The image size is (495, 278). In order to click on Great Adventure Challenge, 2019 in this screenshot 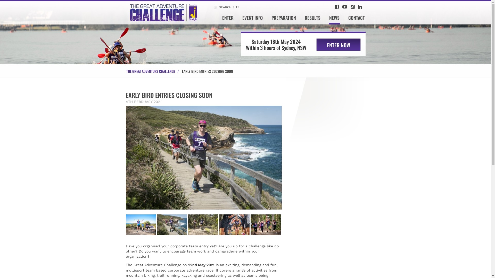, I will do `click(141, 225)`.